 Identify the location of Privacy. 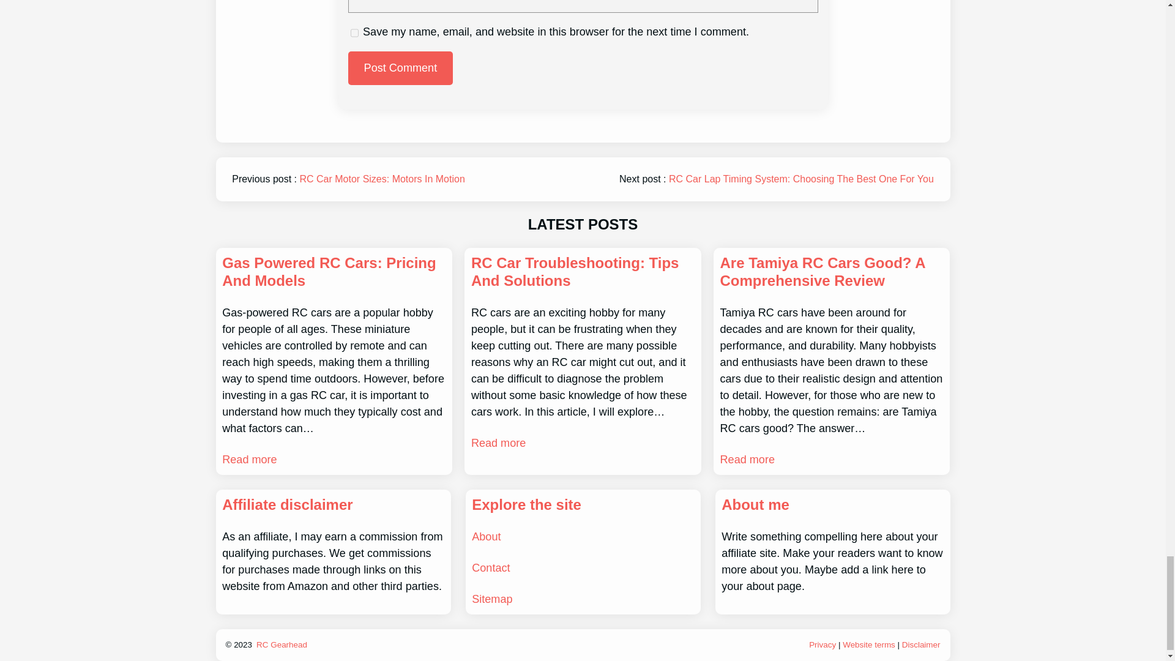
(822, 644).